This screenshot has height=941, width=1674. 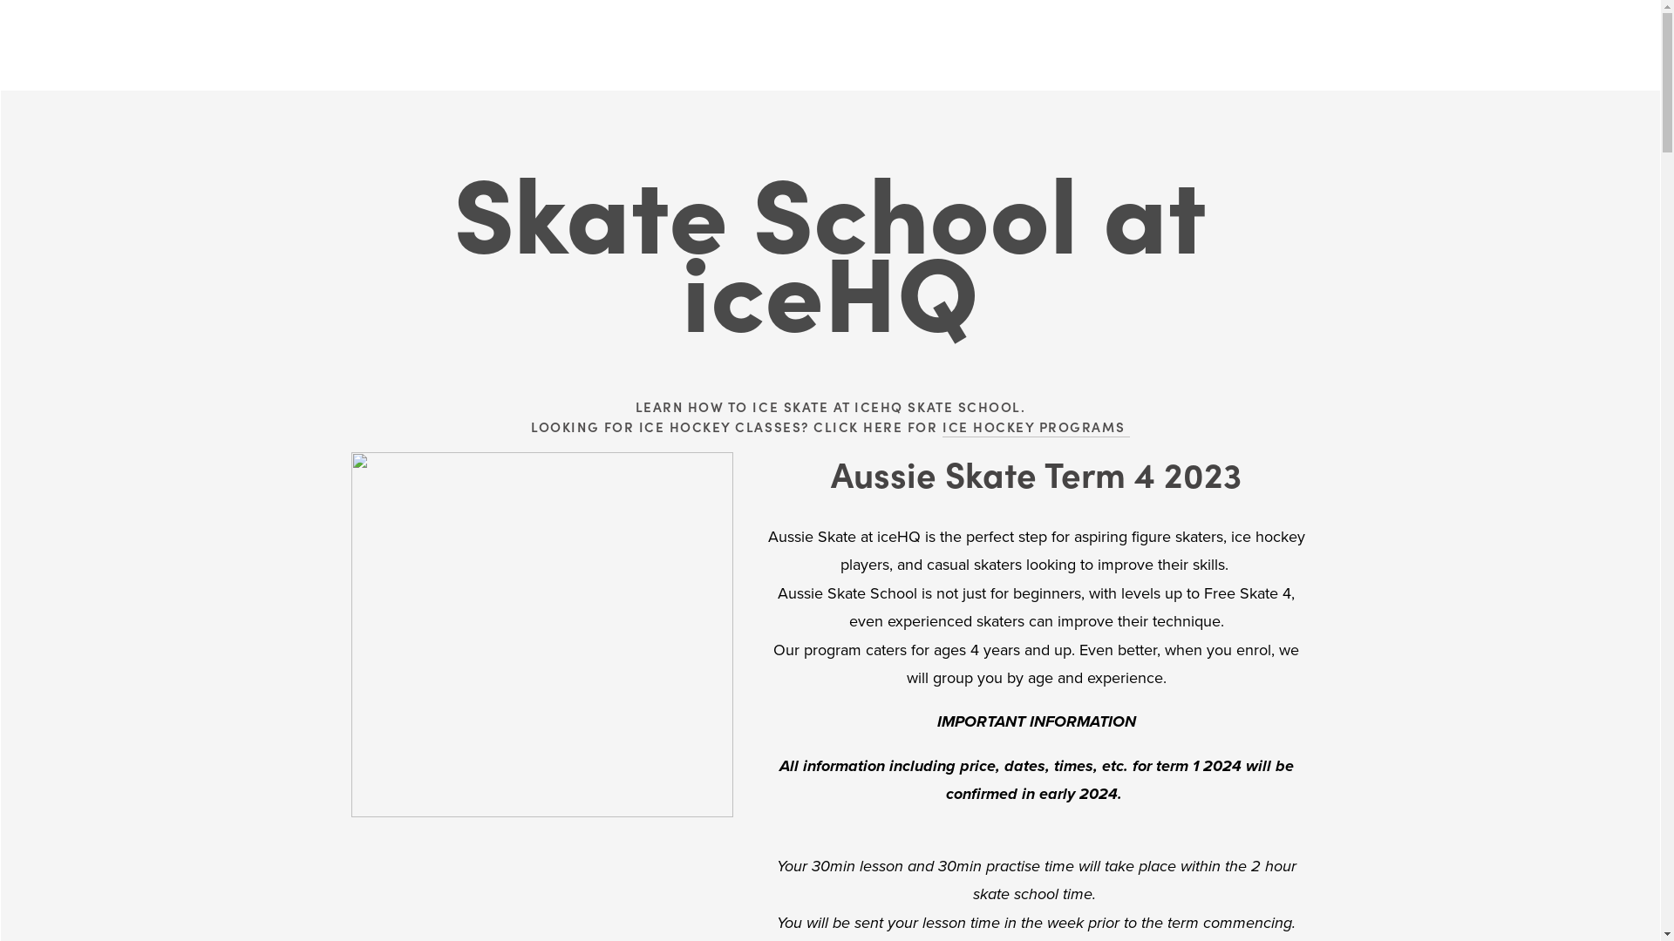 What do you see at coordinates (1036, 427) in the screenshot?
I see `ICE HOCKEY PROGRAMS ` at bounding box center [1036, 427].